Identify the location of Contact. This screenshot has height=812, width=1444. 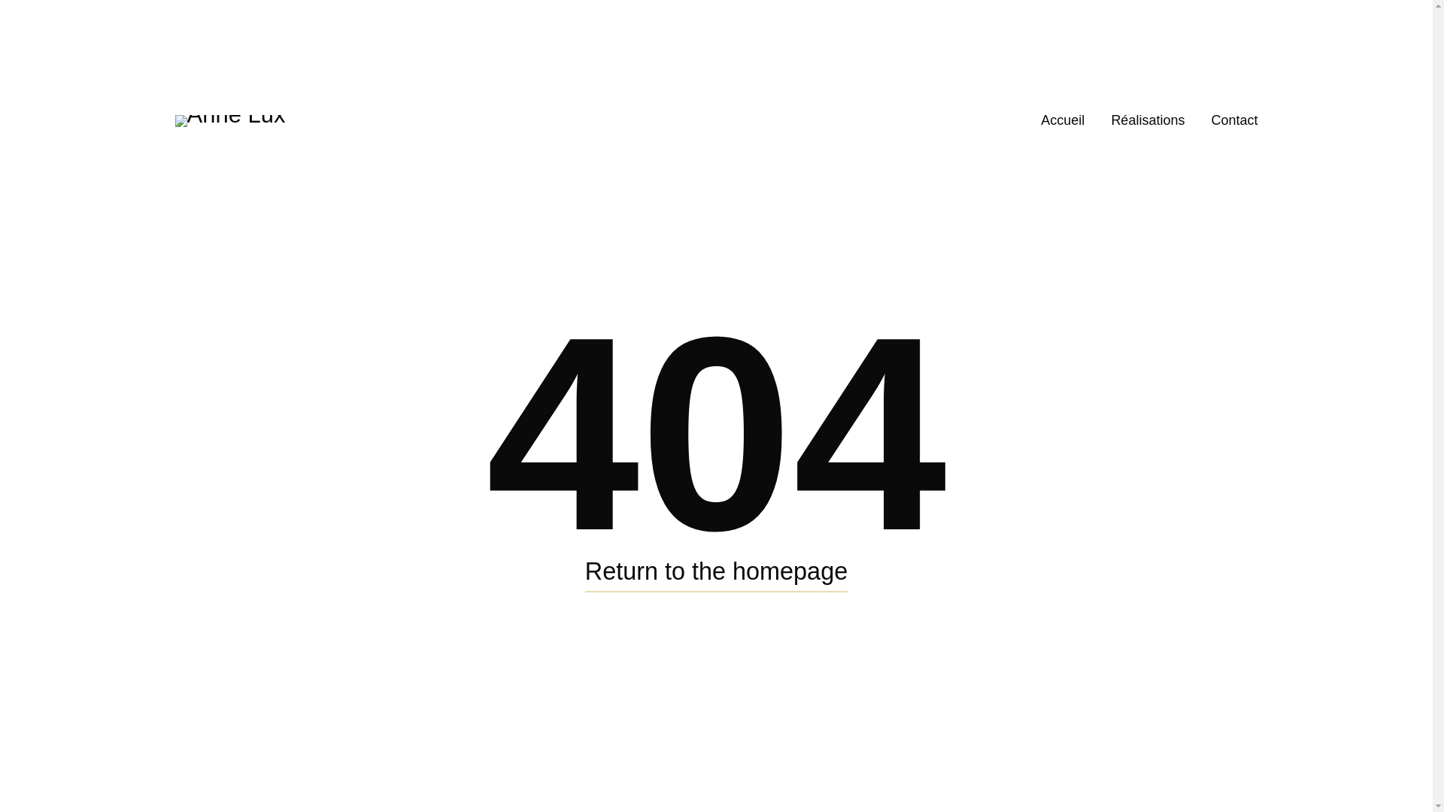
(1234, 120).